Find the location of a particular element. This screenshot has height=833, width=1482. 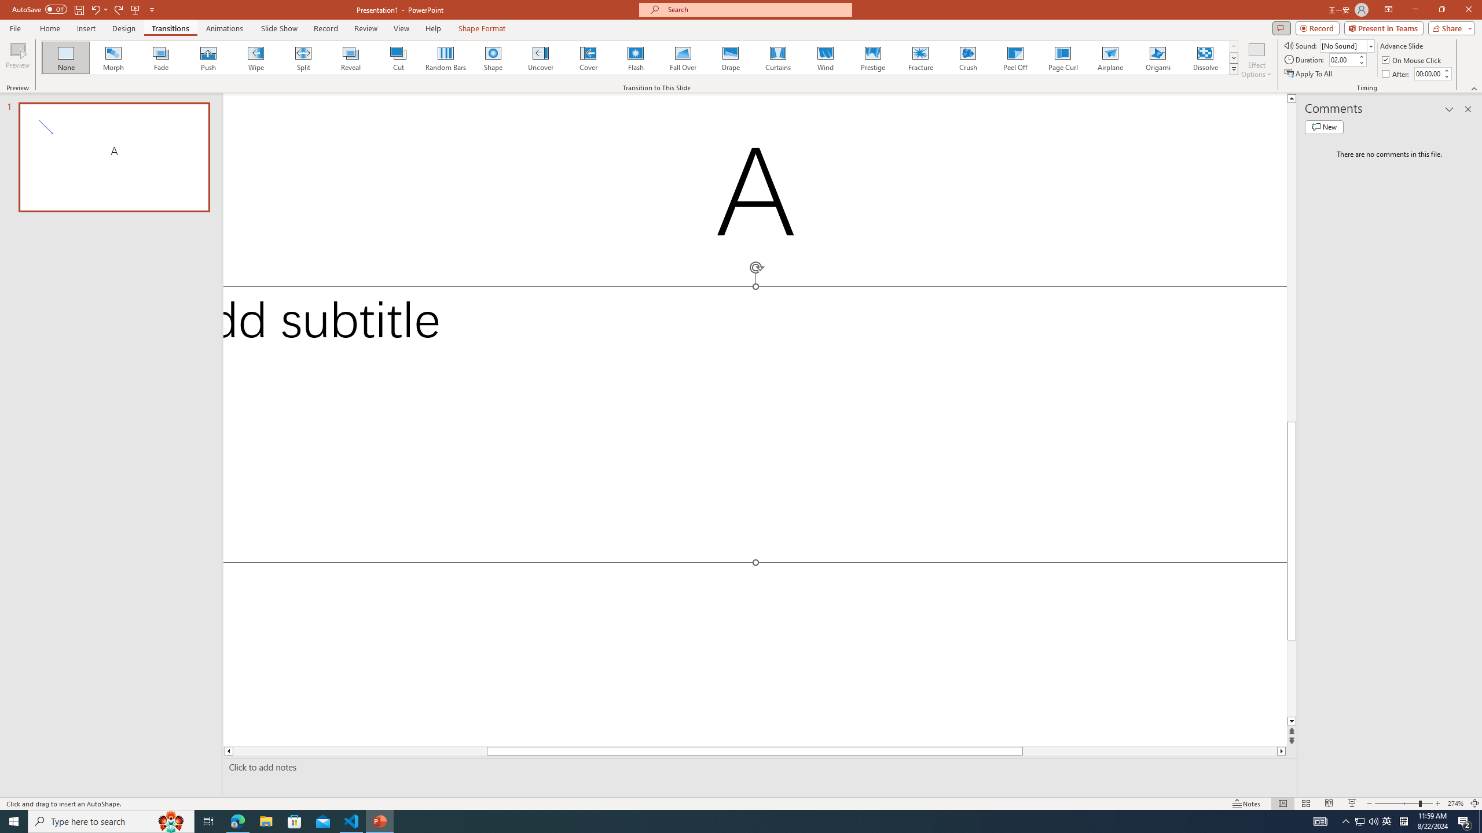

Reveal is located at coordinates (351, 58).